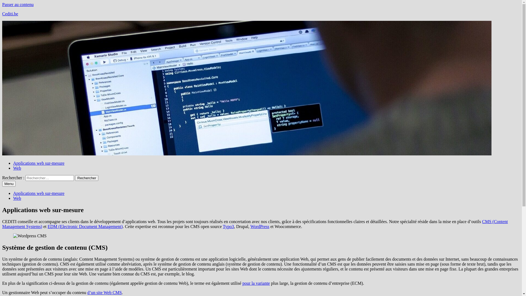 The width and height of the screenshot is (526, 296). I want to click on EDM (Electronic Document Management), so click(85, 226).